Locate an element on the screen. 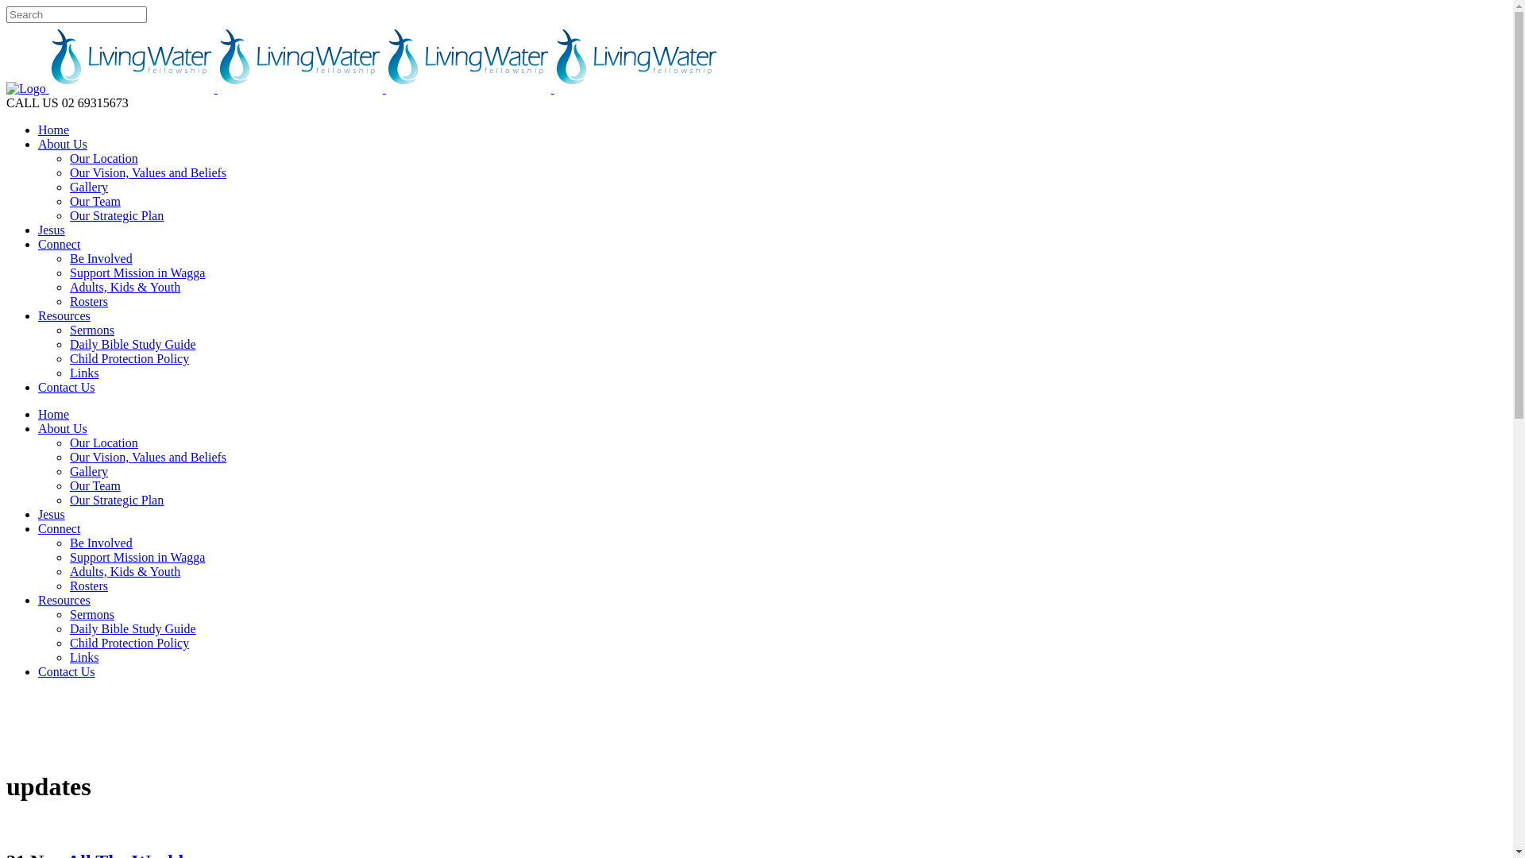 Image resolution: width=1525 pixels, height=858 pixels. Home is located at coordinates (54, 415).